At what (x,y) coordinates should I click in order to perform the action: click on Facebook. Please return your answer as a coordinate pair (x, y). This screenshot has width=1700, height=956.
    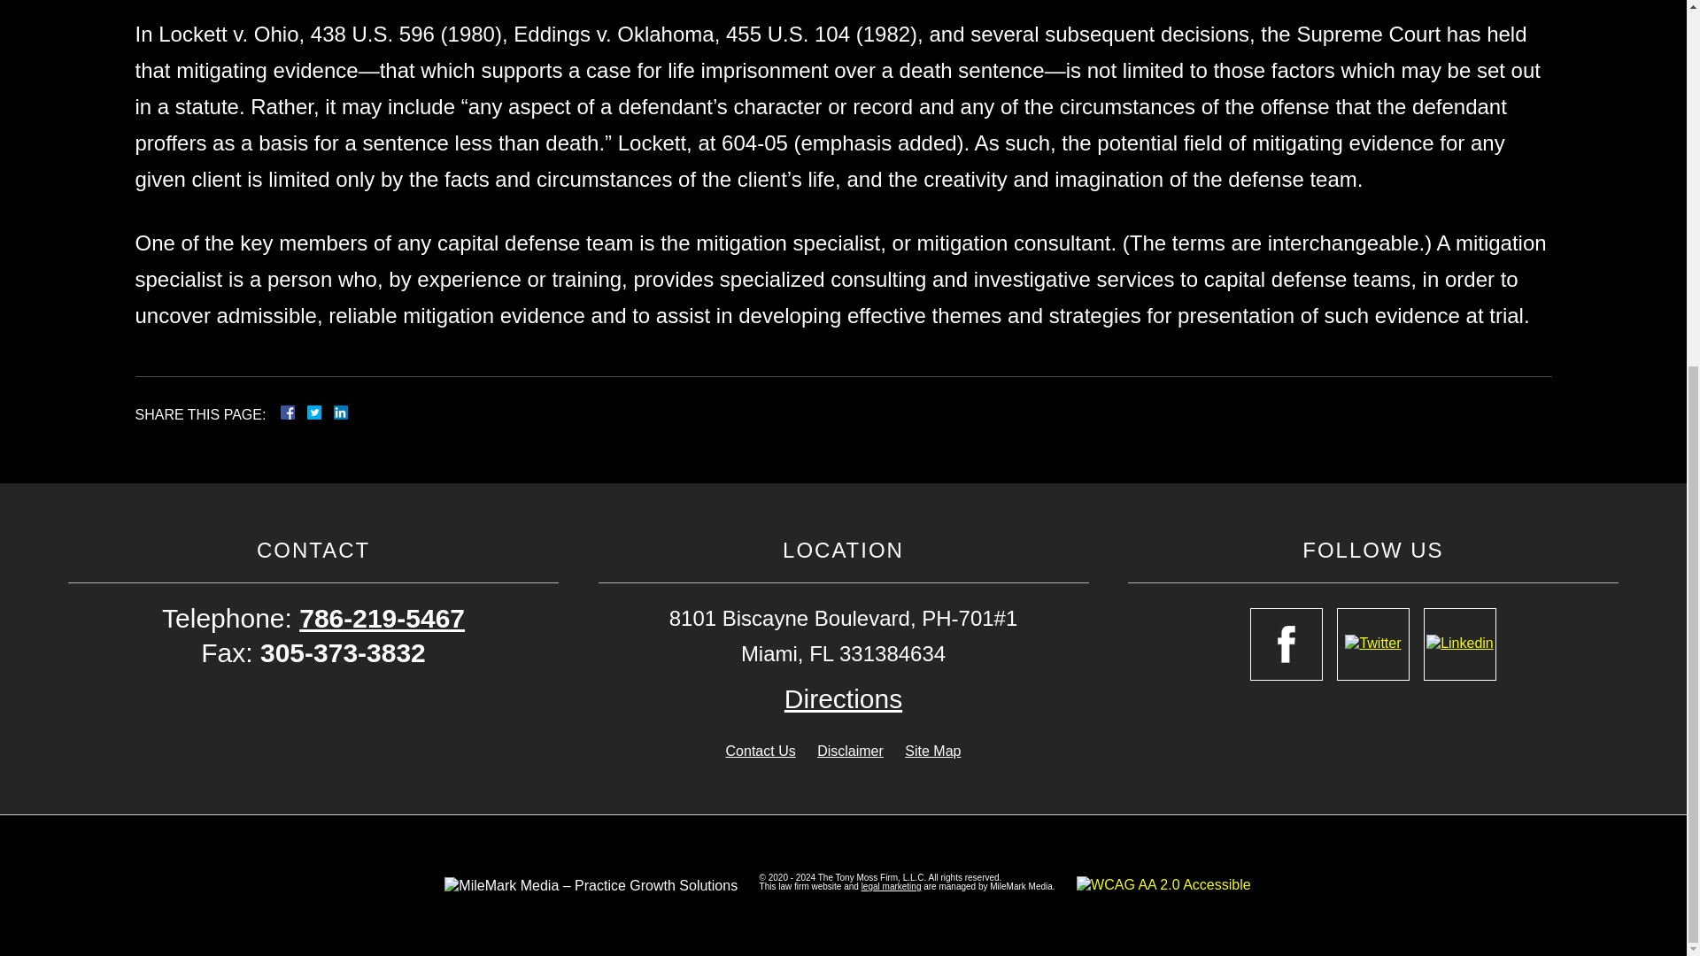
    Looking at the image, I should click on (308, 412).